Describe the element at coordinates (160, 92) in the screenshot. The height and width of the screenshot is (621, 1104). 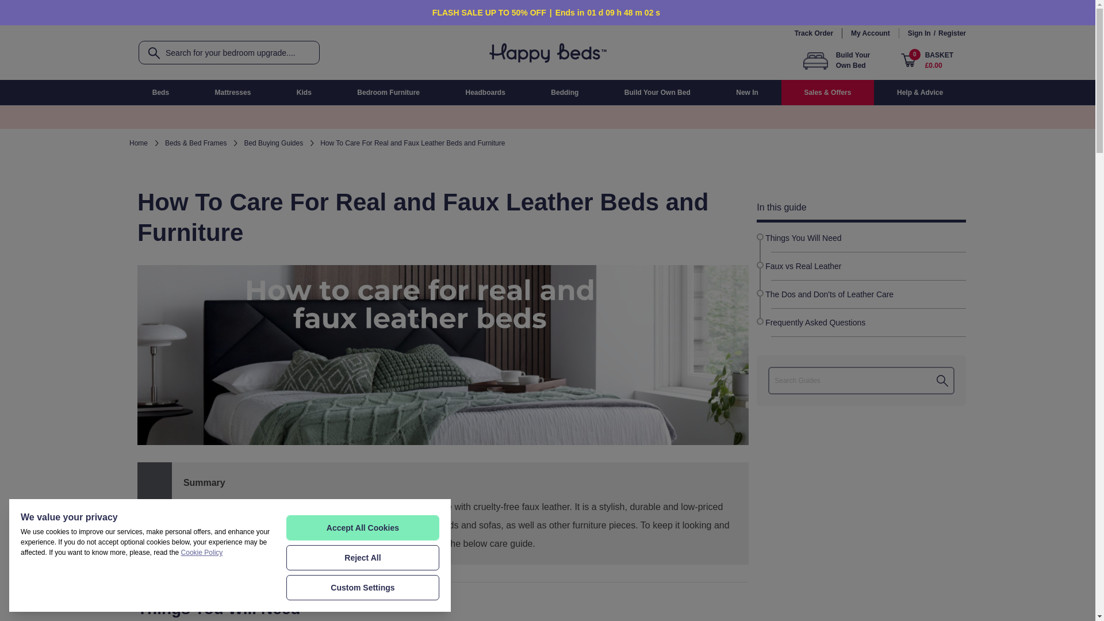
I see `Beds` at that location.